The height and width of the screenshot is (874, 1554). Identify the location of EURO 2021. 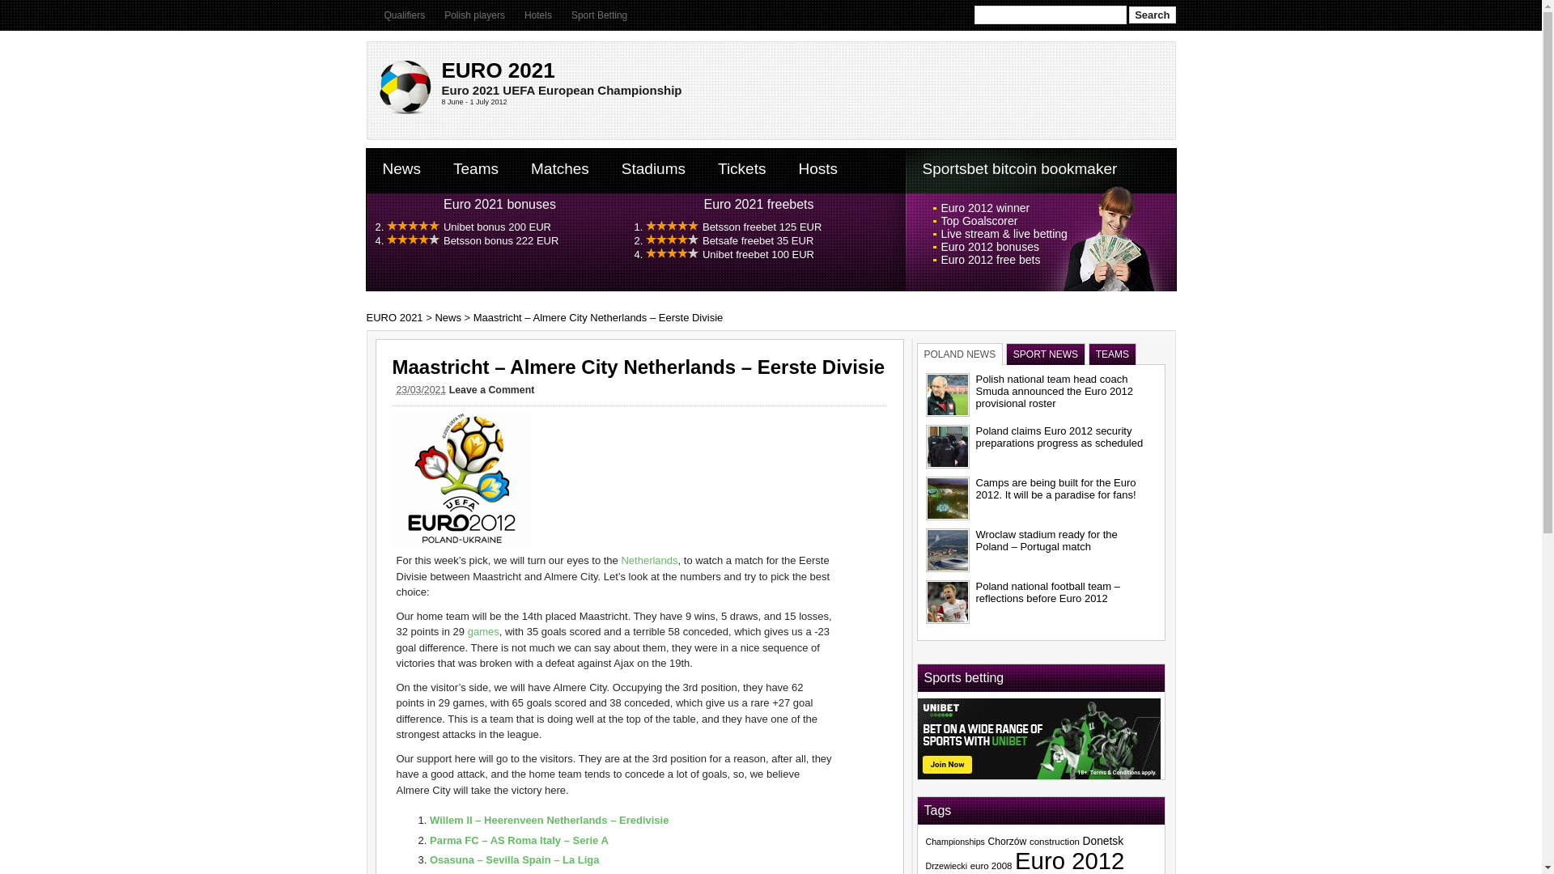
(410, 120).